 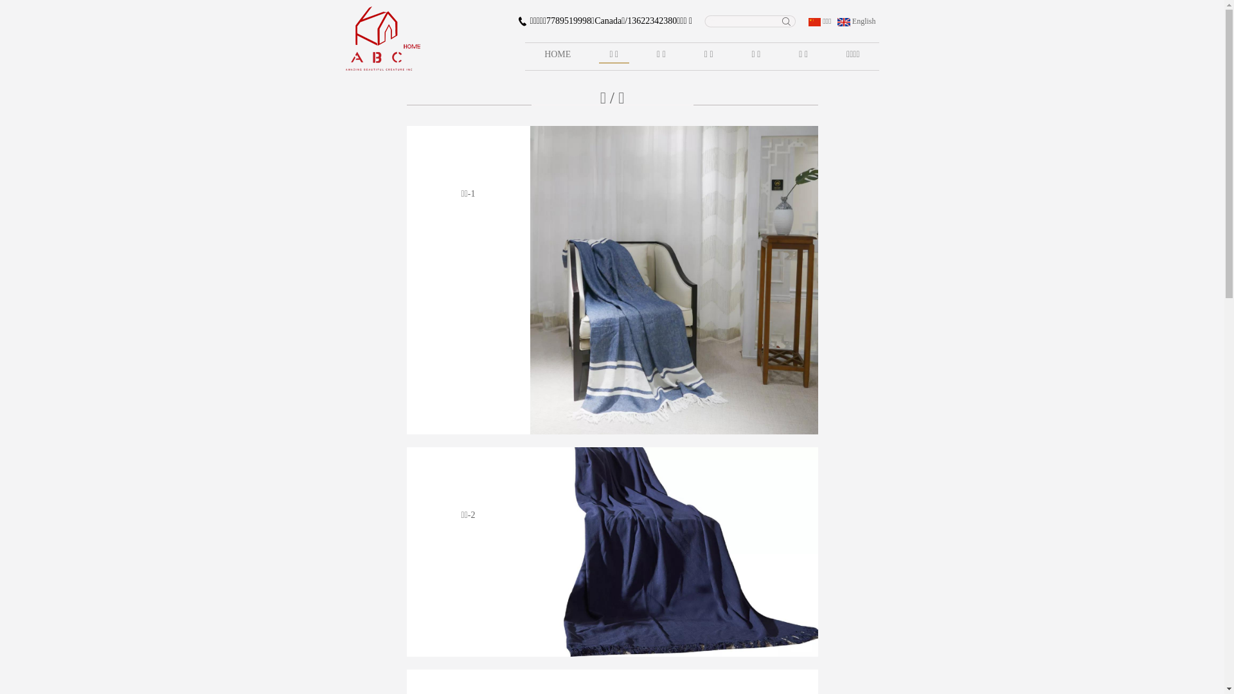 I want to click on English, so click(x=856, y=21).